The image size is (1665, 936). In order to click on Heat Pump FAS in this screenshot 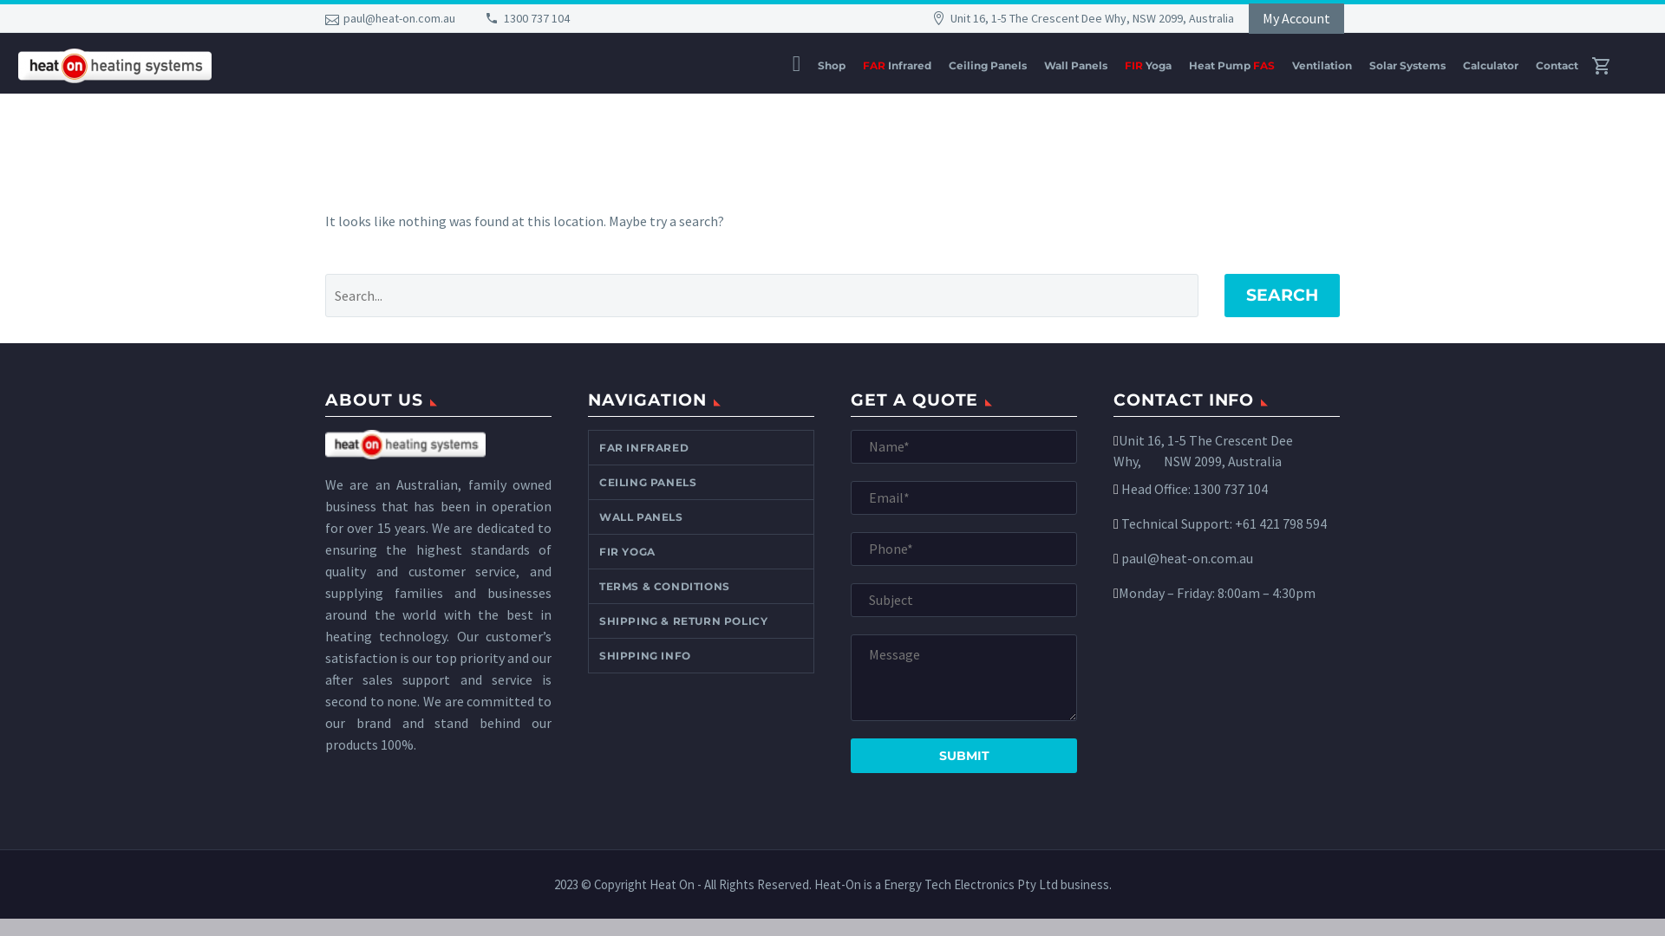, I will do `click(1231, 66)`.